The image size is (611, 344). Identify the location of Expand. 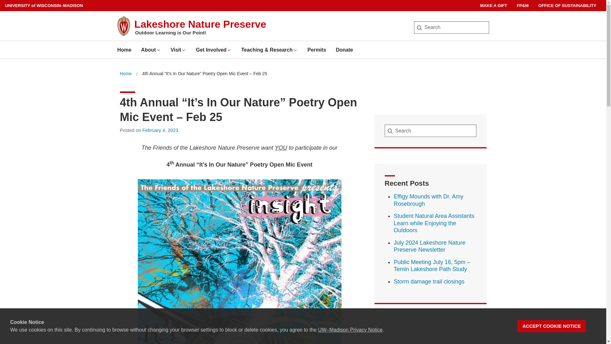
(229, 50).